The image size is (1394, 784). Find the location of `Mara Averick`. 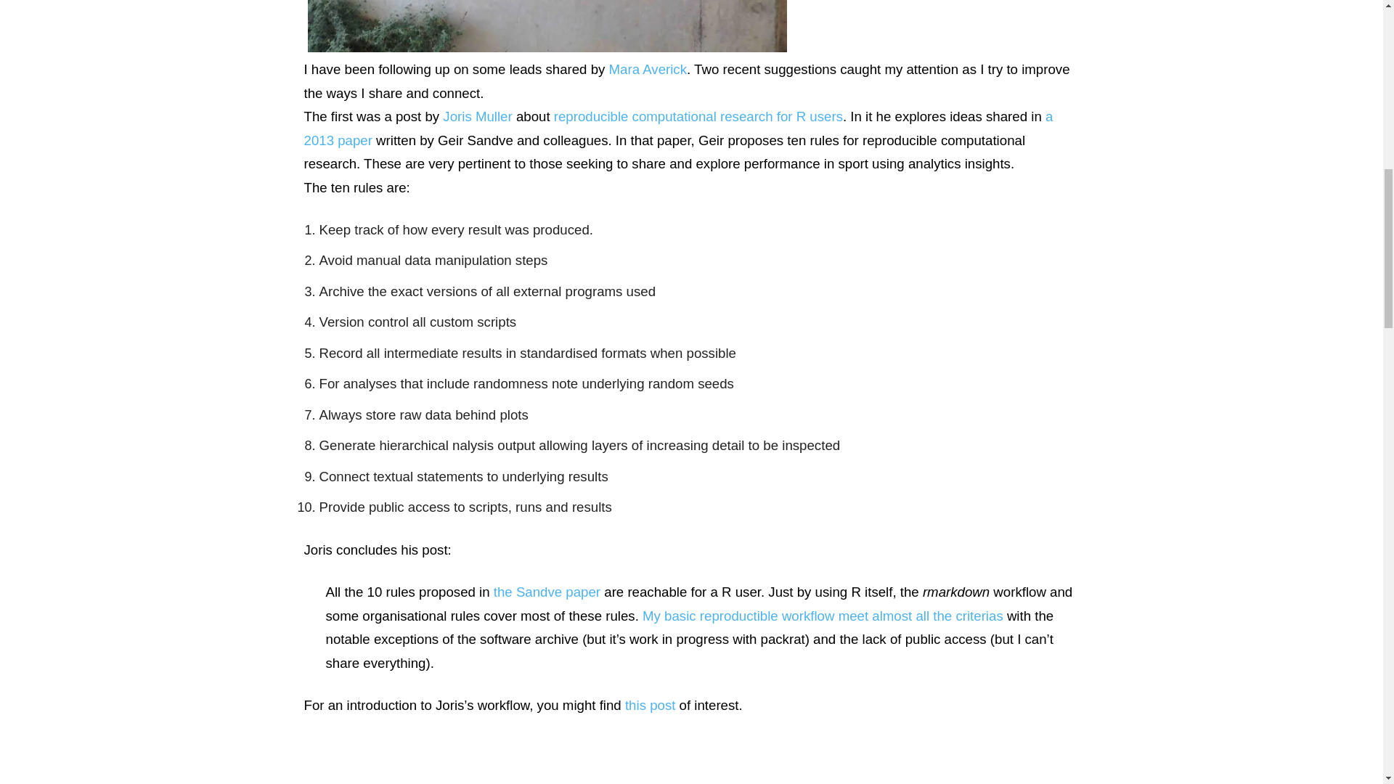

Mara Averick is located at coordinates (648, 69).